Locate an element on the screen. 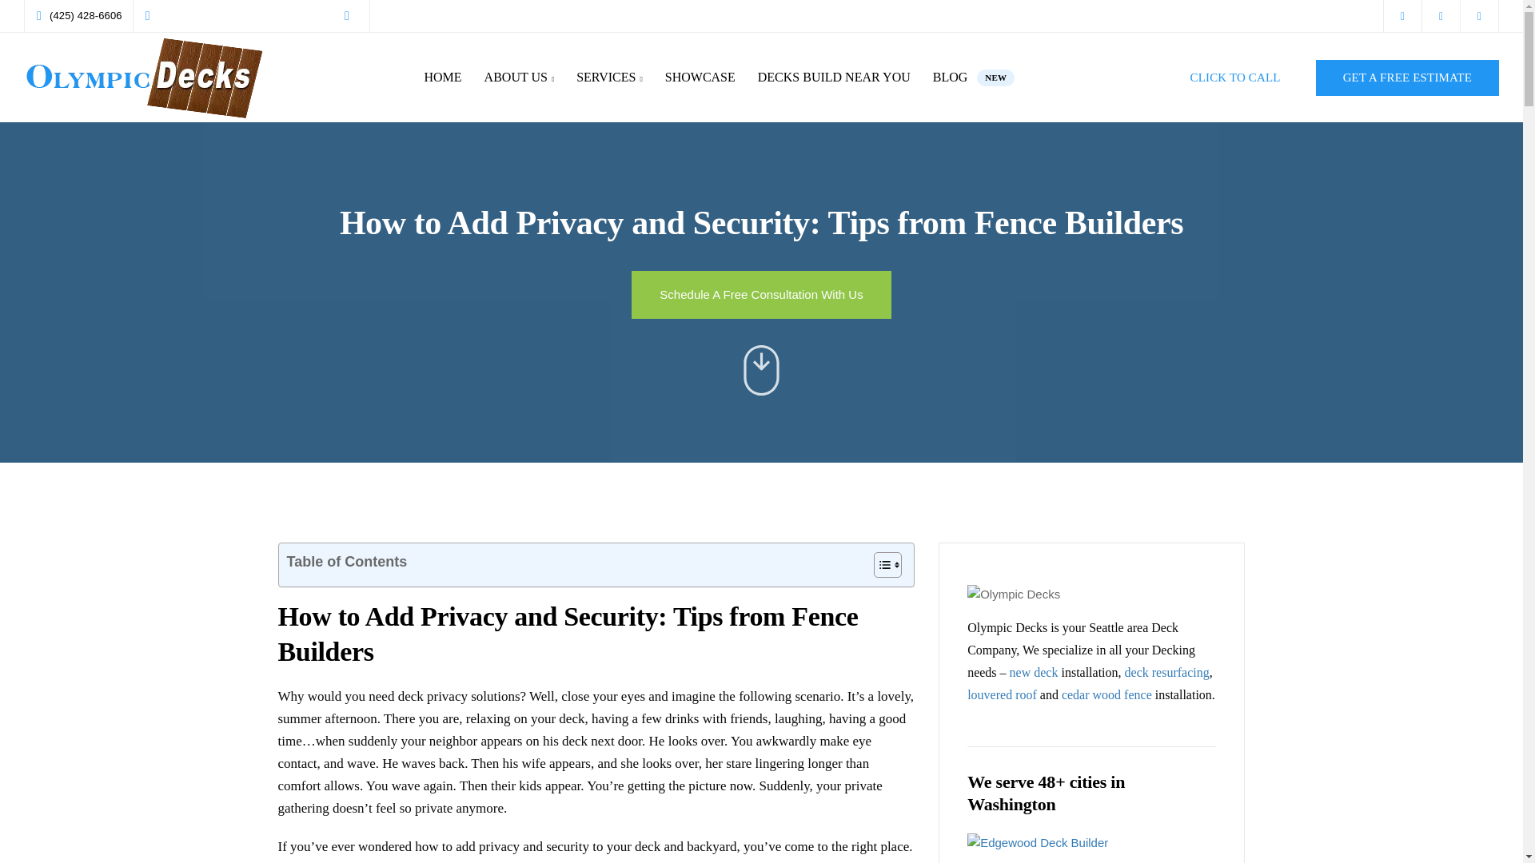 The width and height of the screenshot is (1535, 863). GET A FREE ESTIMATE is located at coordinates (1407, 77).